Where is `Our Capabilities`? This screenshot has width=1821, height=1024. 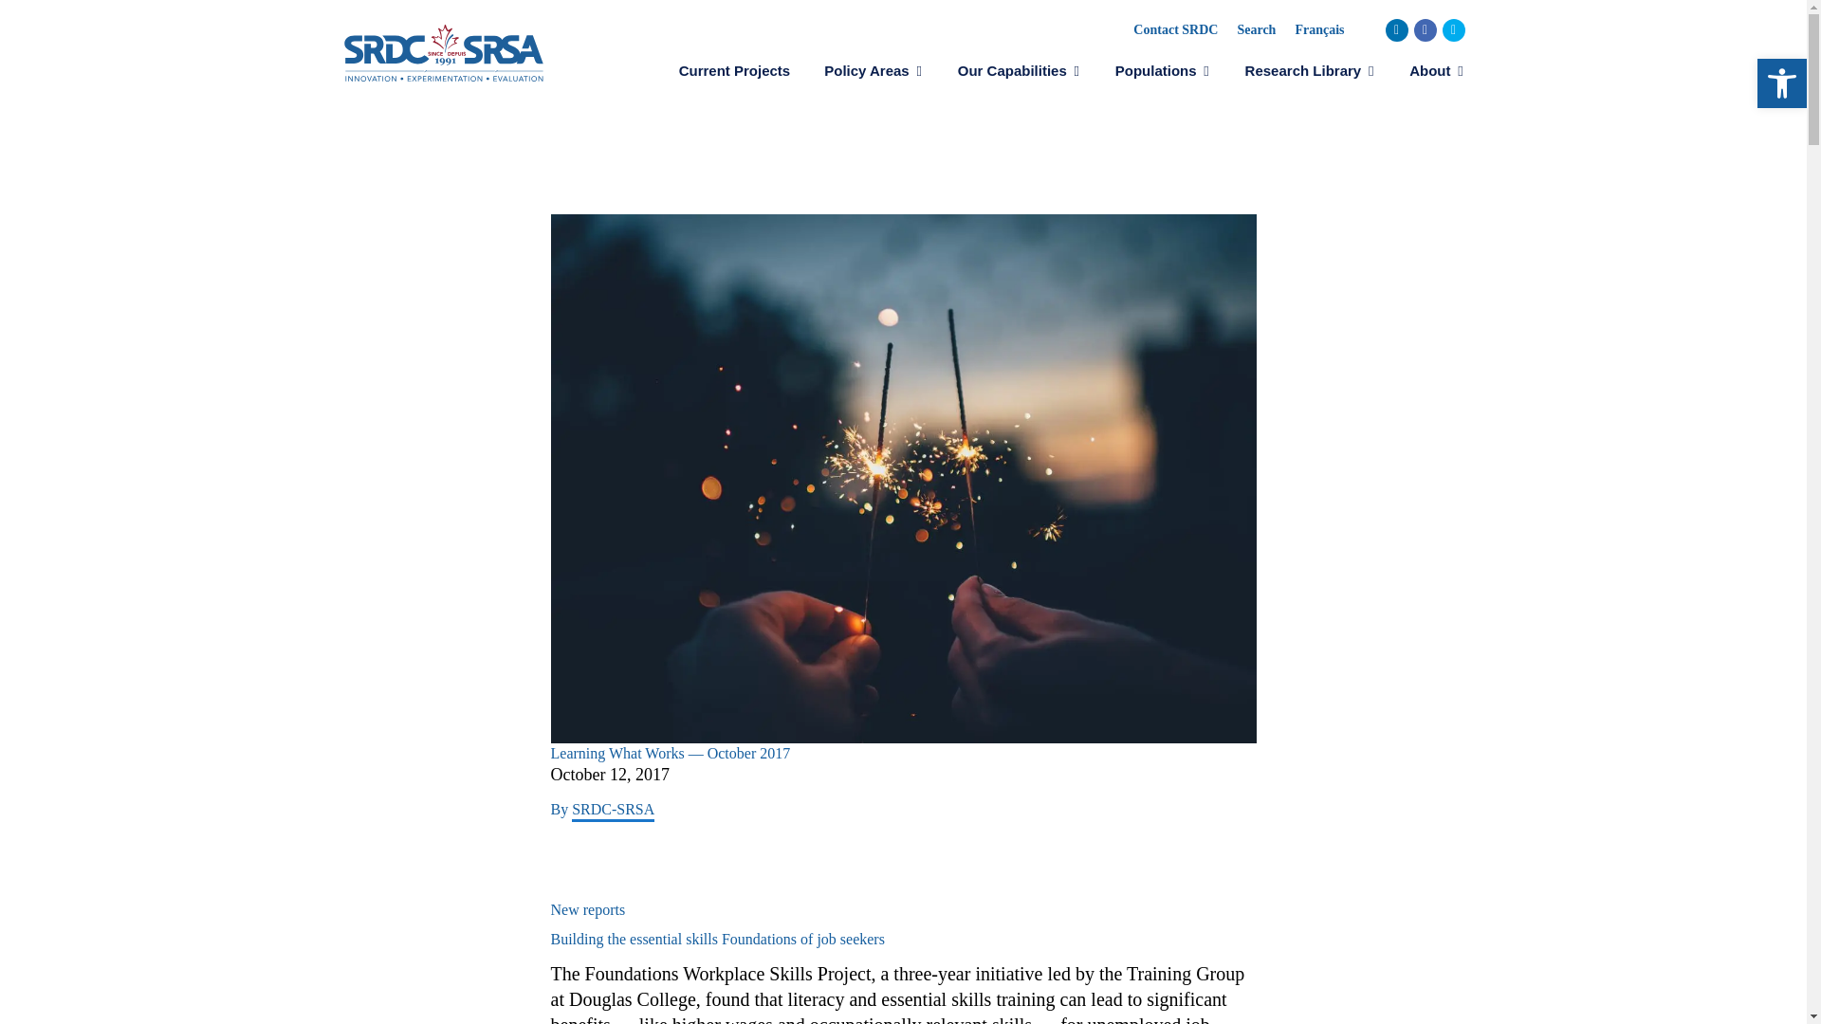 Our Capabilities is located at coordinates (1019, 70).